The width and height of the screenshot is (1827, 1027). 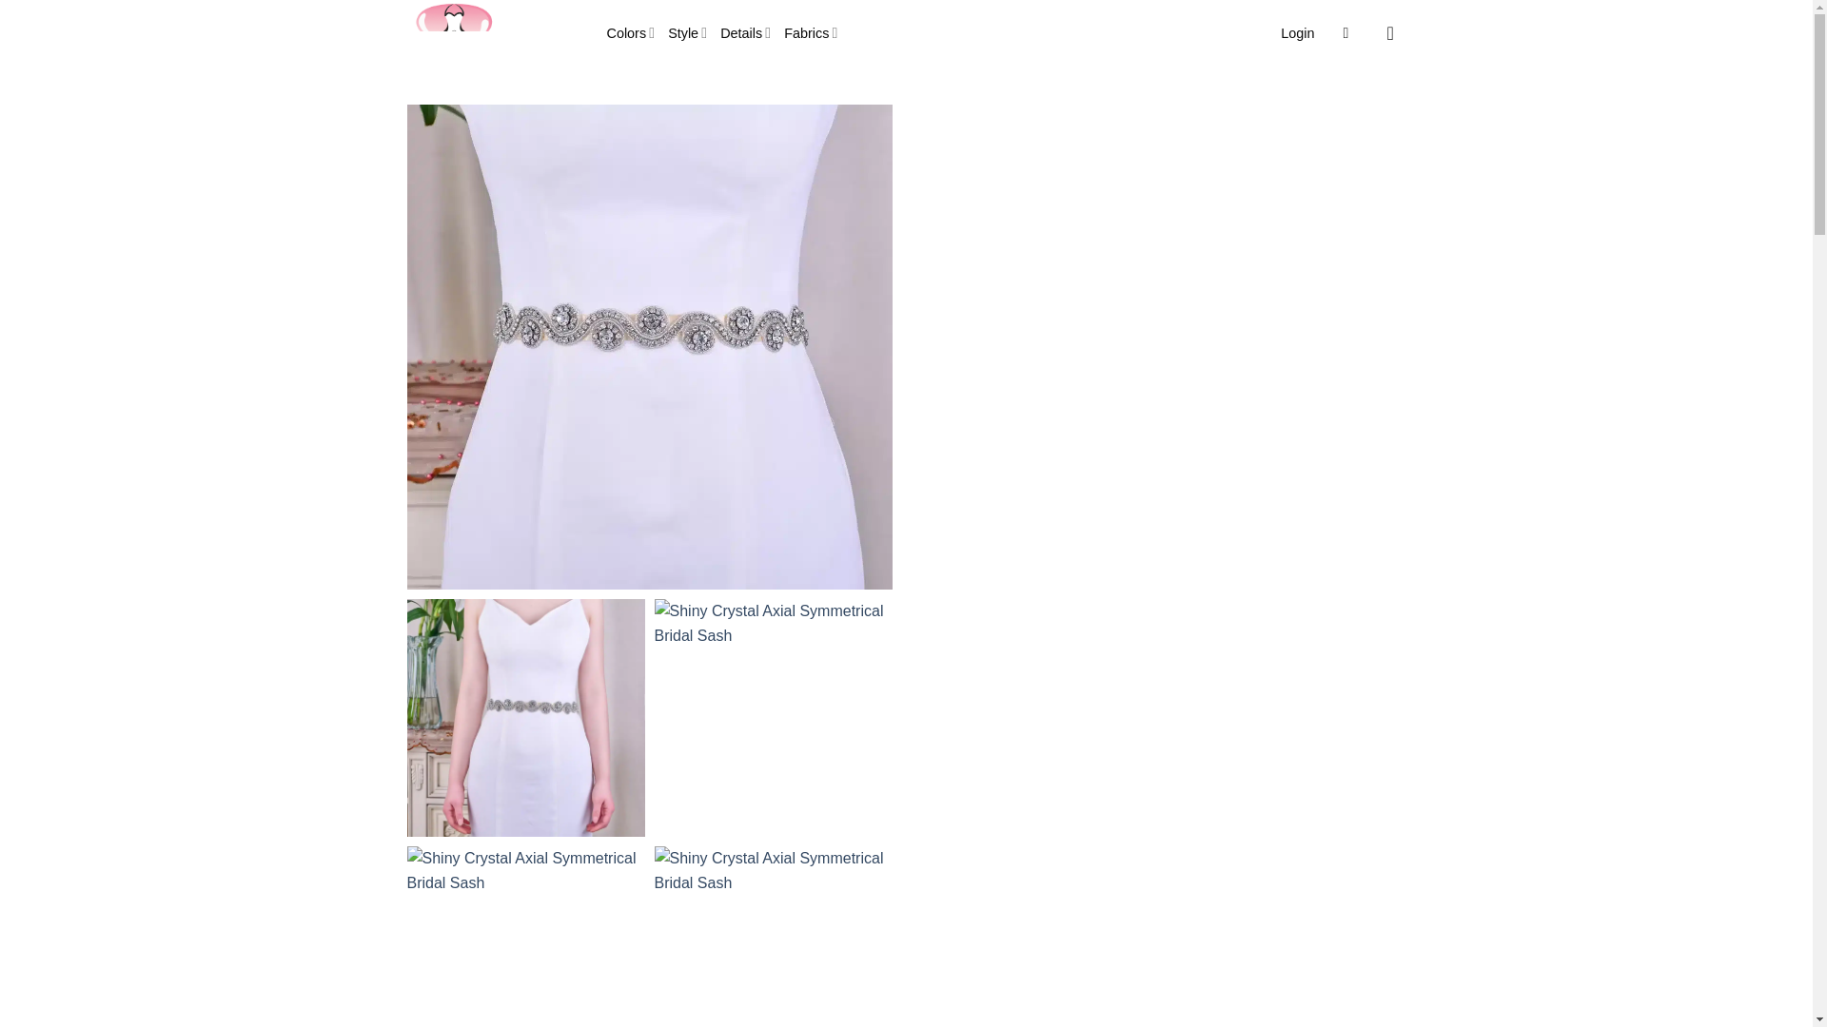 I want to click on Style, so click(x=687, y=32).